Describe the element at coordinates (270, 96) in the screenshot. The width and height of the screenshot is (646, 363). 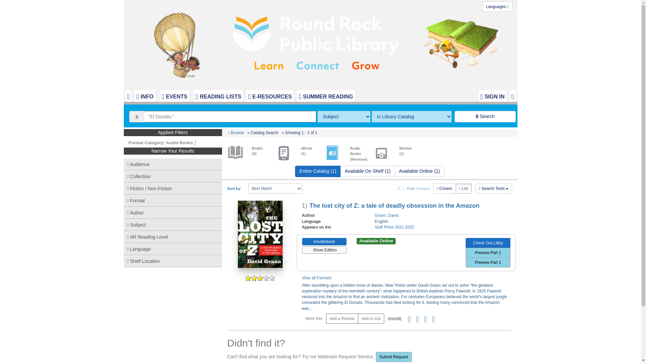
I see `E-RESOURCES` at that location.